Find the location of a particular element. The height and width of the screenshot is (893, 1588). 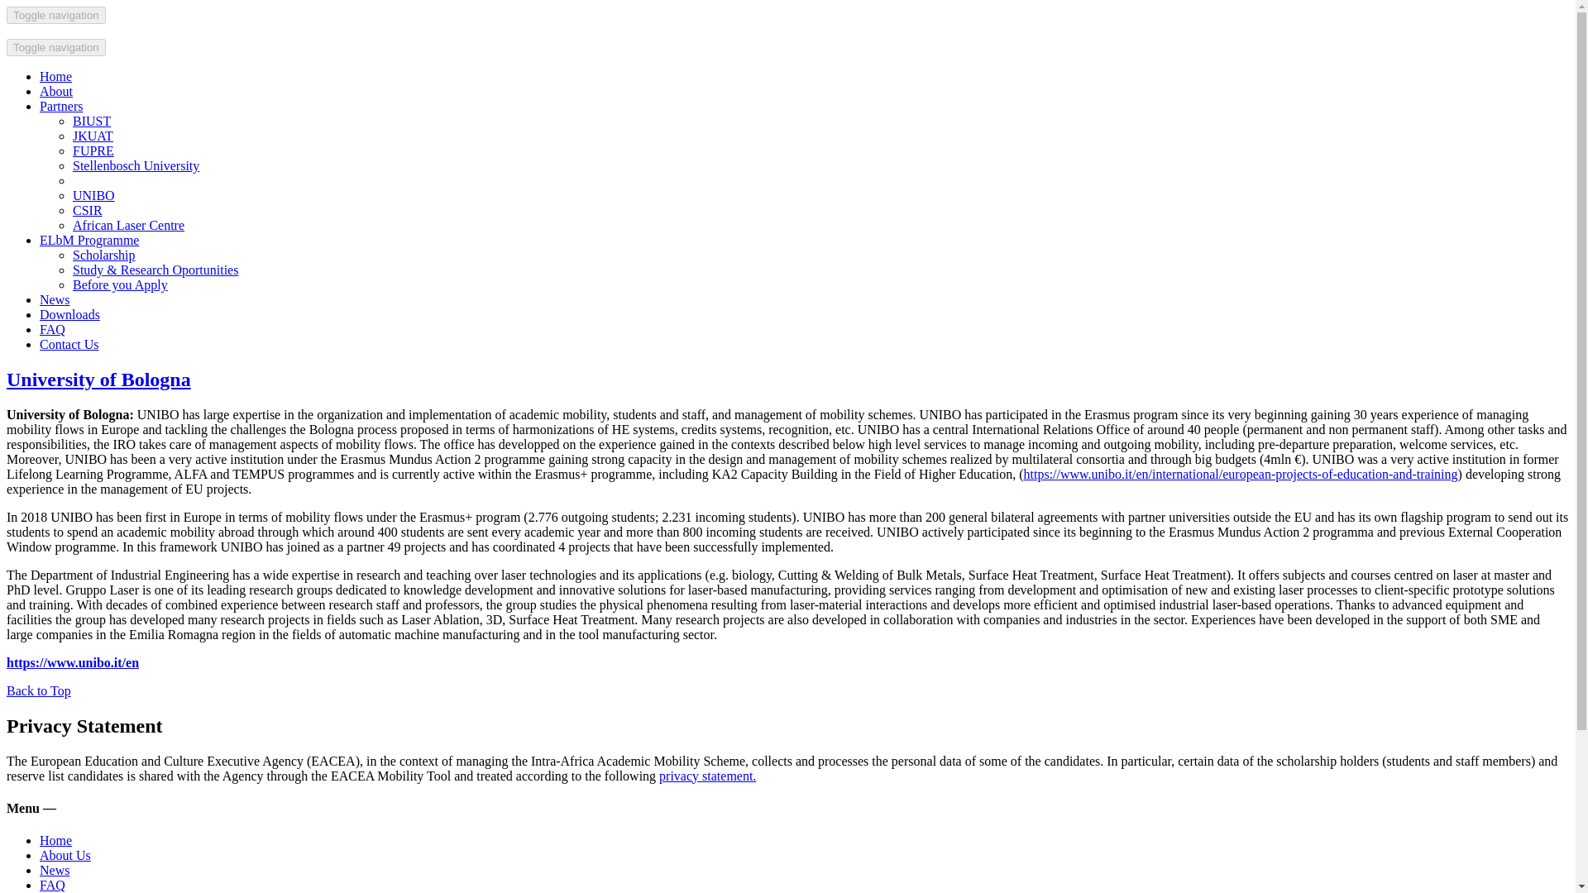

BIUST is located at coordinates (92, 121).